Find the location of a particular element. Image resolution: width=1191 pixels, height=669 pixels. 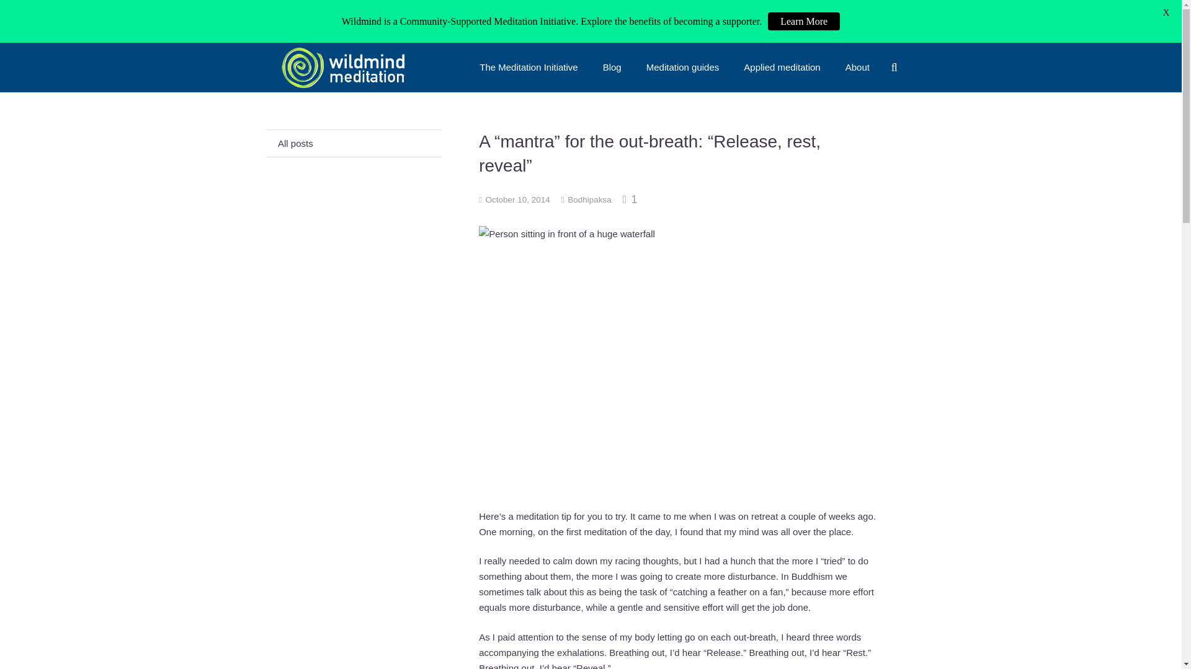

Meditation guides is located at coordinates (682, 68).